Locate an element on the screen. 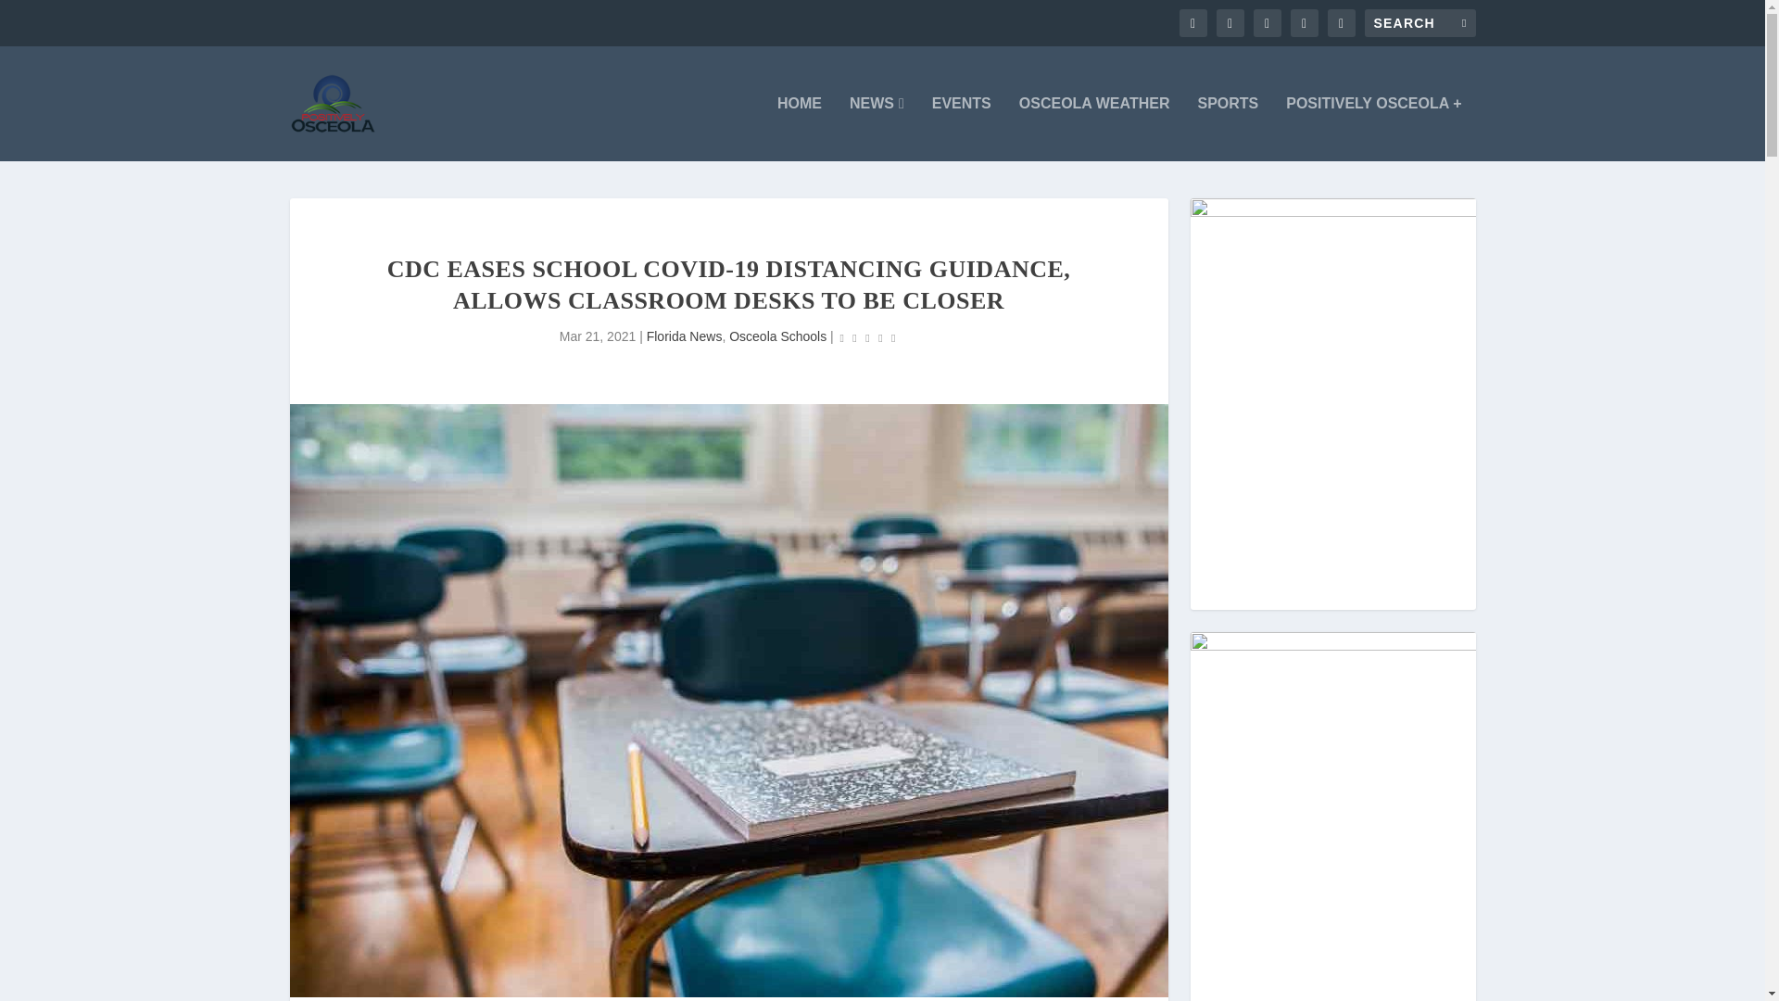 This screenshot has width=1779, height=1001. Search for: is located at coordinates (1419, 22).